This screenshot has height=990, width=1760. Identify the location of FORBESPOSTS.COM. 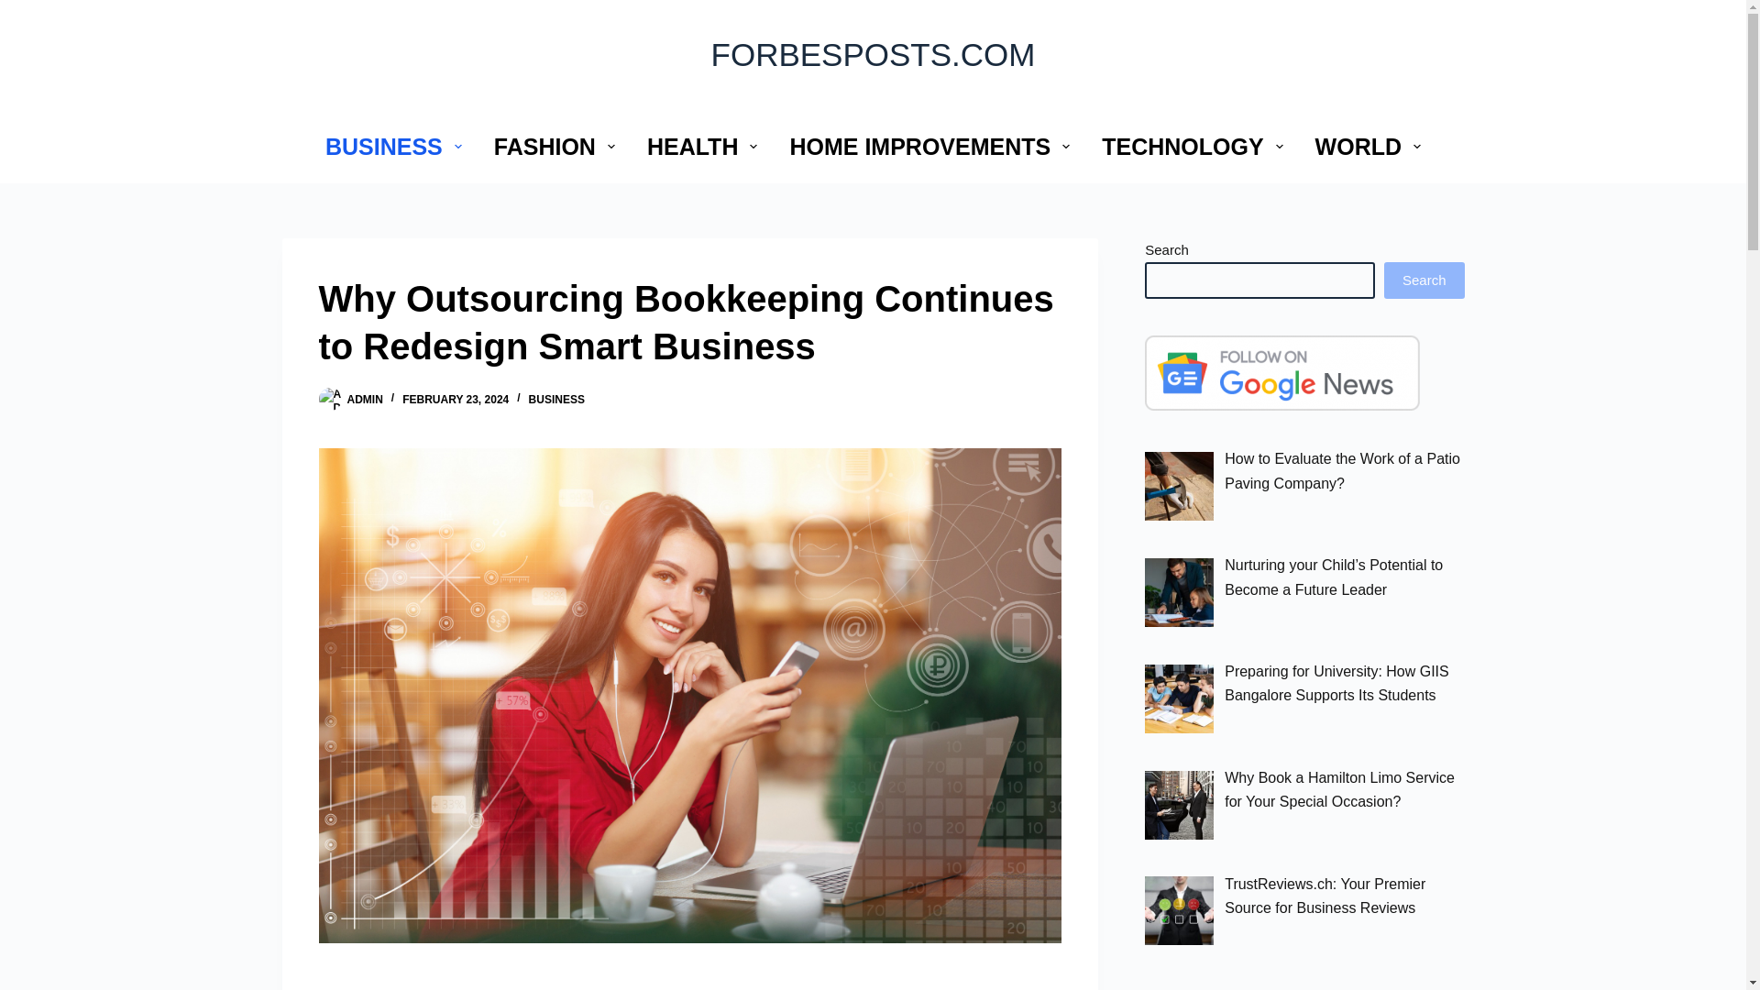
(873, 53).